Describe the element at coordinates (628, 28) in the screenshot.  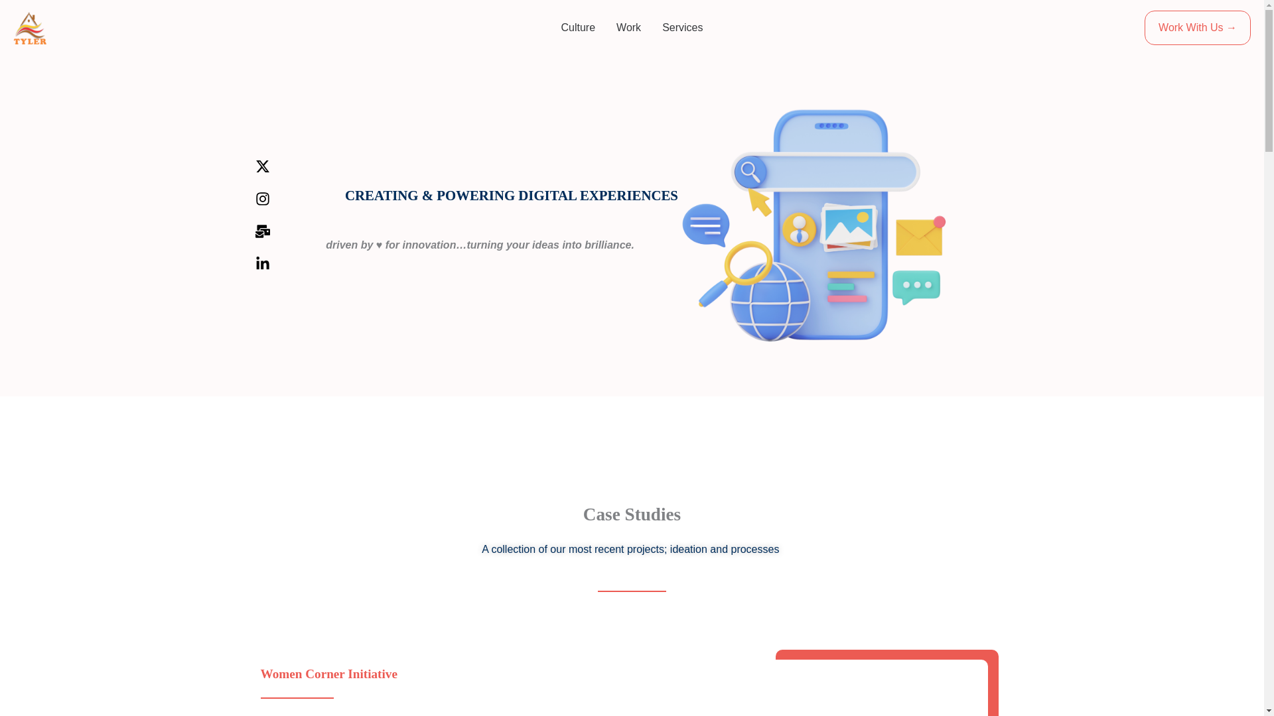
I see `Work` at that location.